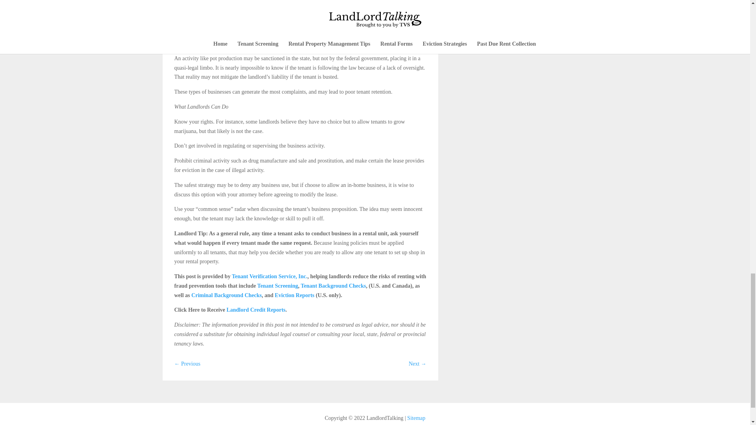 Image resolution: width=756 pixels, height=425 pixels. I want to click on Tenant Background Checks, so click(332, 286).